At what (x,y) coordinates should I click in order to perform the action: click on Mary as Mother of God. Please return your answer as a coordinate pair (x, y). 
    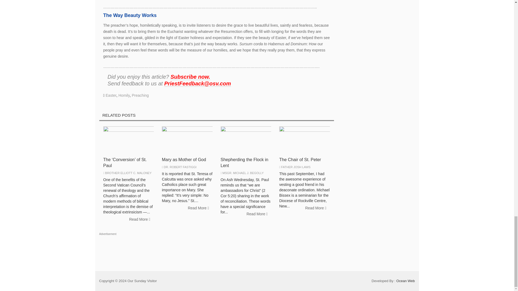
    Looking at the image, I should click on (184, 160).